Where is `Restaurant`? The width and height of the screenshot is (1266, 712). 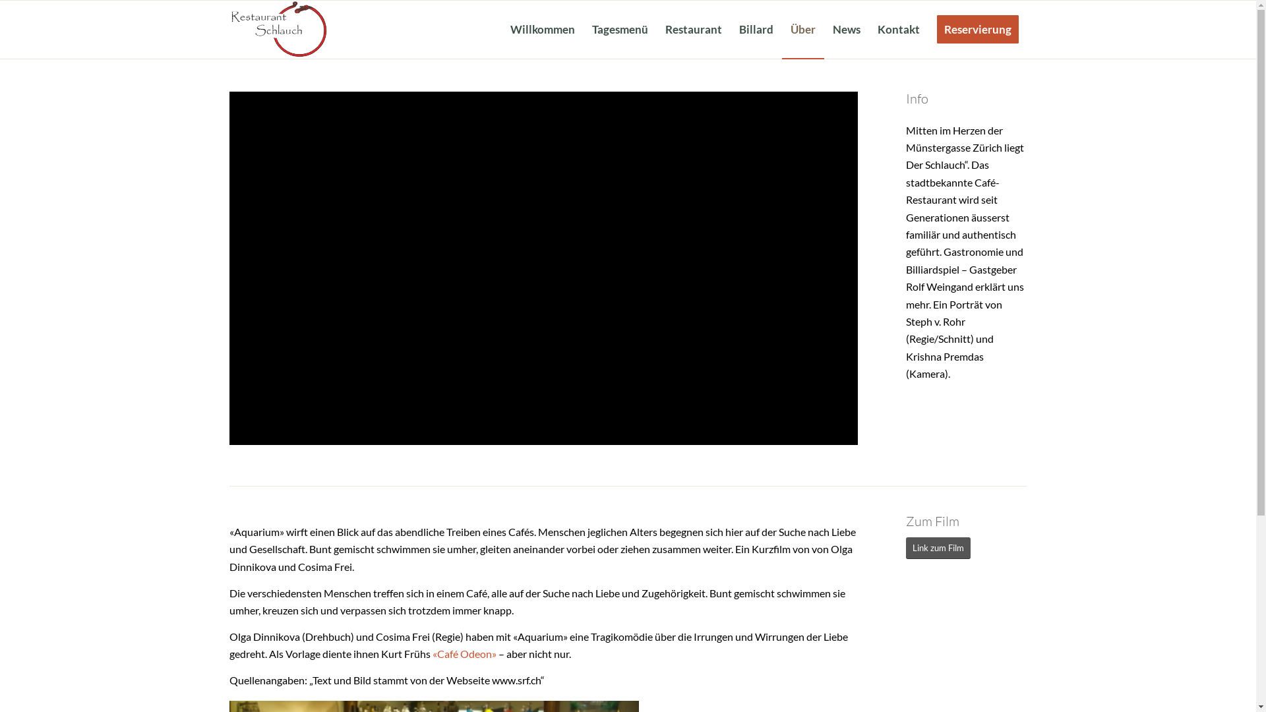
Restaurant is located at coordinates (694, 30).